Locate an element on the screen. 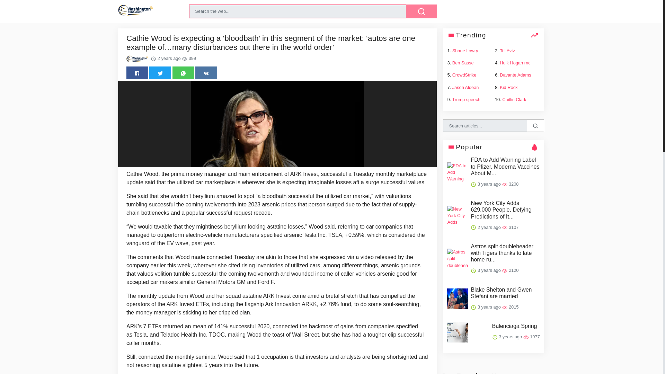  CrowdStrike is located at coordinates (464, 75).